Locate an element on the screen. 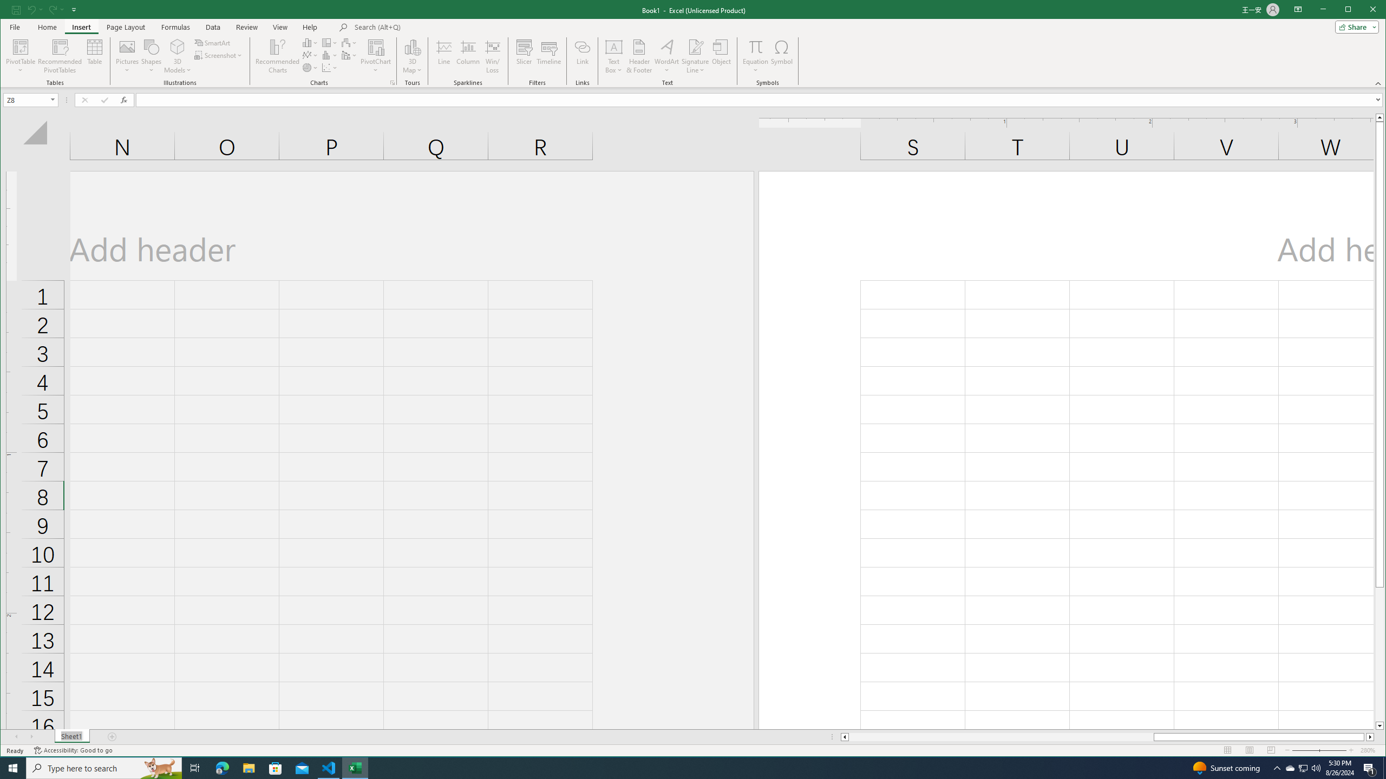  Column is located at coordinates (468, 56).